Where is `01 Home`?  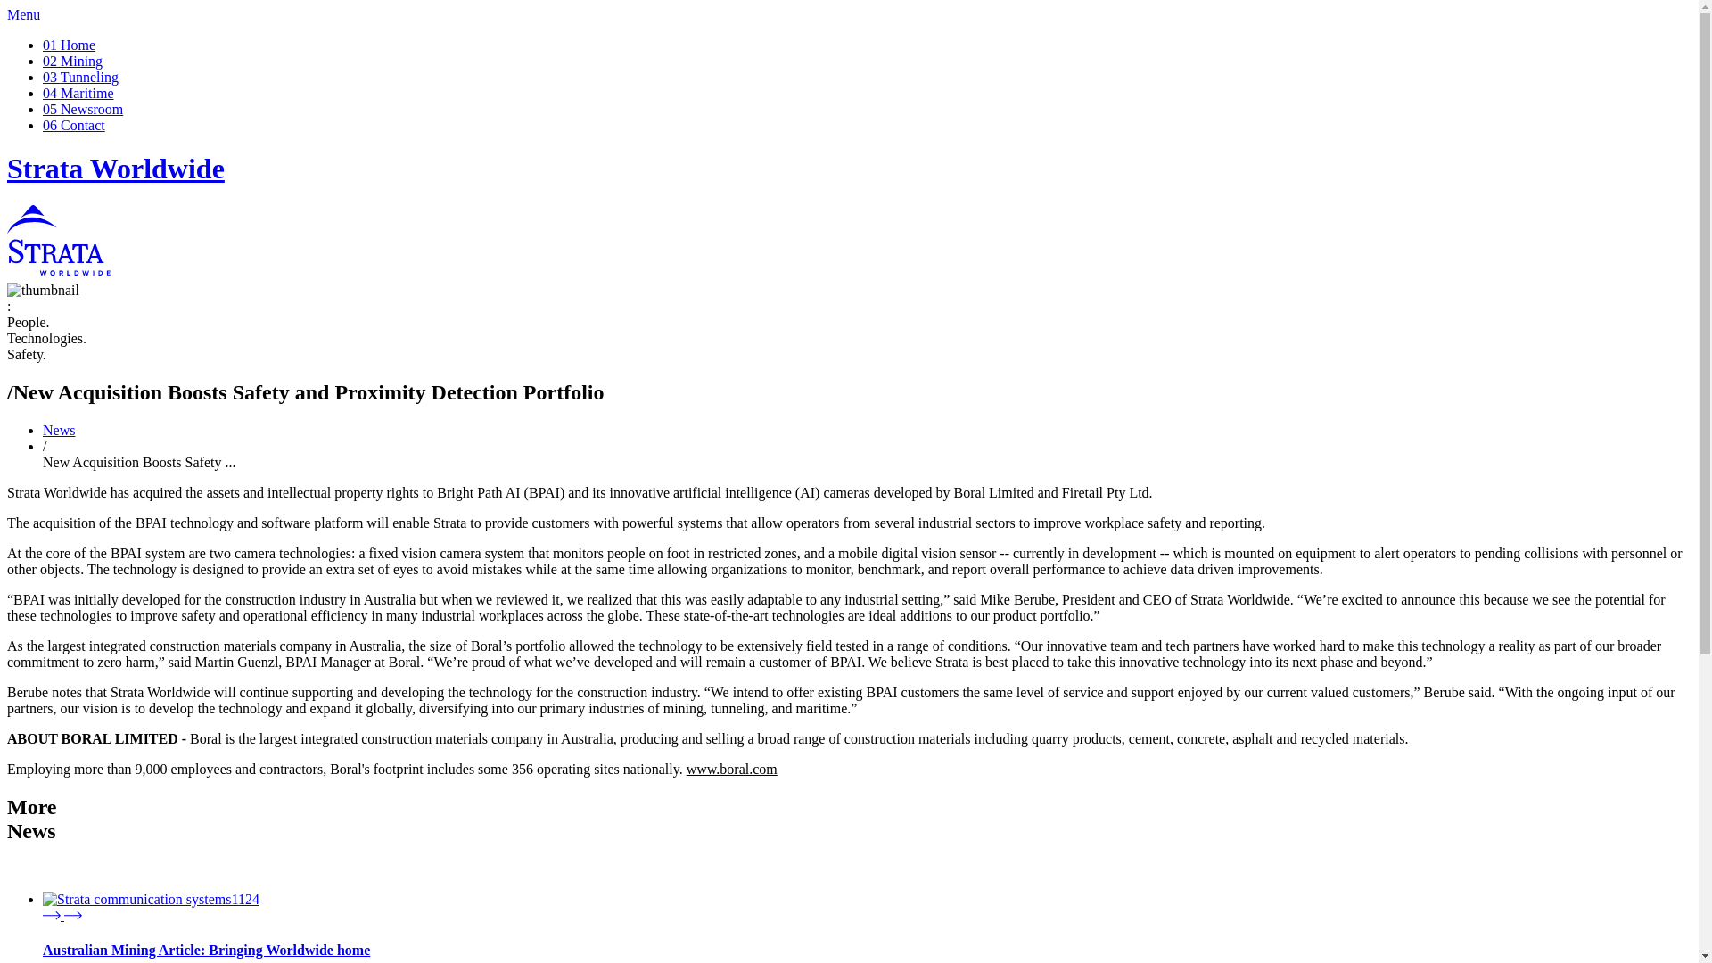
01 Home is located at coordinates (70, 45).